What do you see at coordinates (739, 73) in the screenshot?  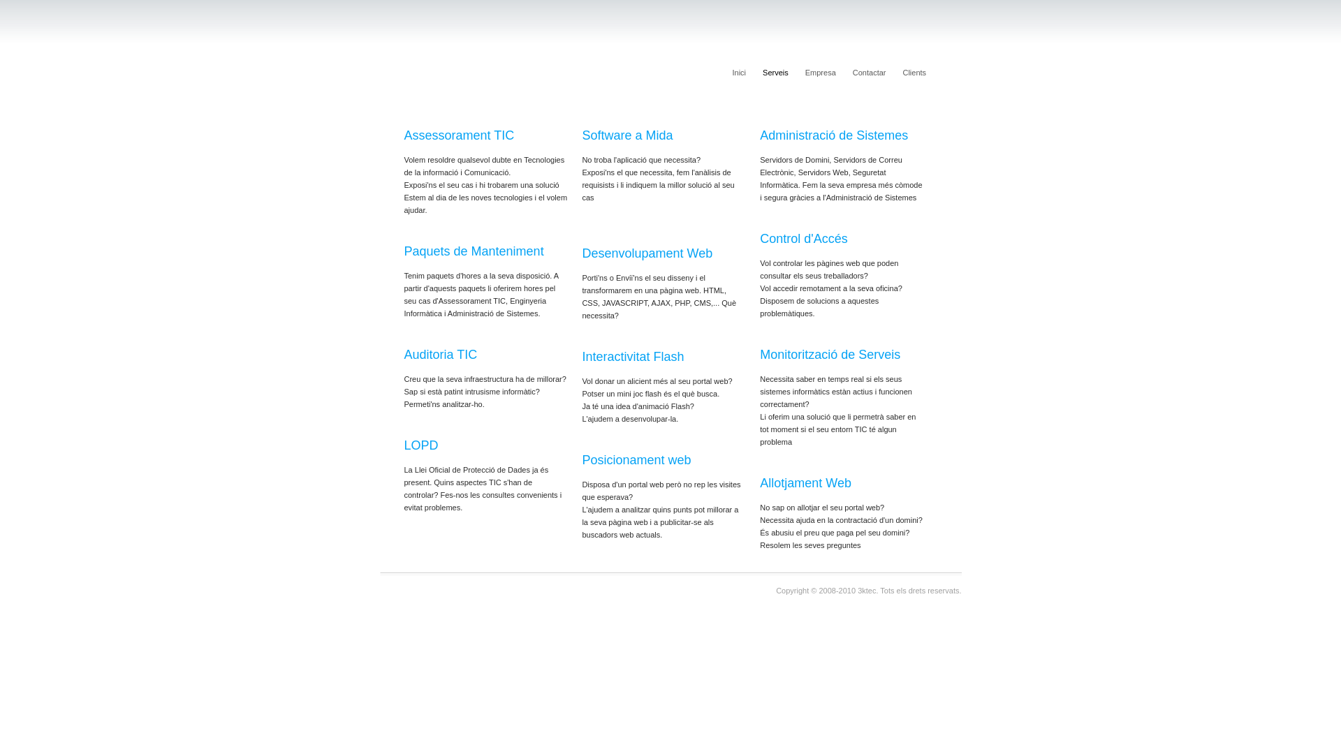 I see `Inici` at bounding box center [739, 73].